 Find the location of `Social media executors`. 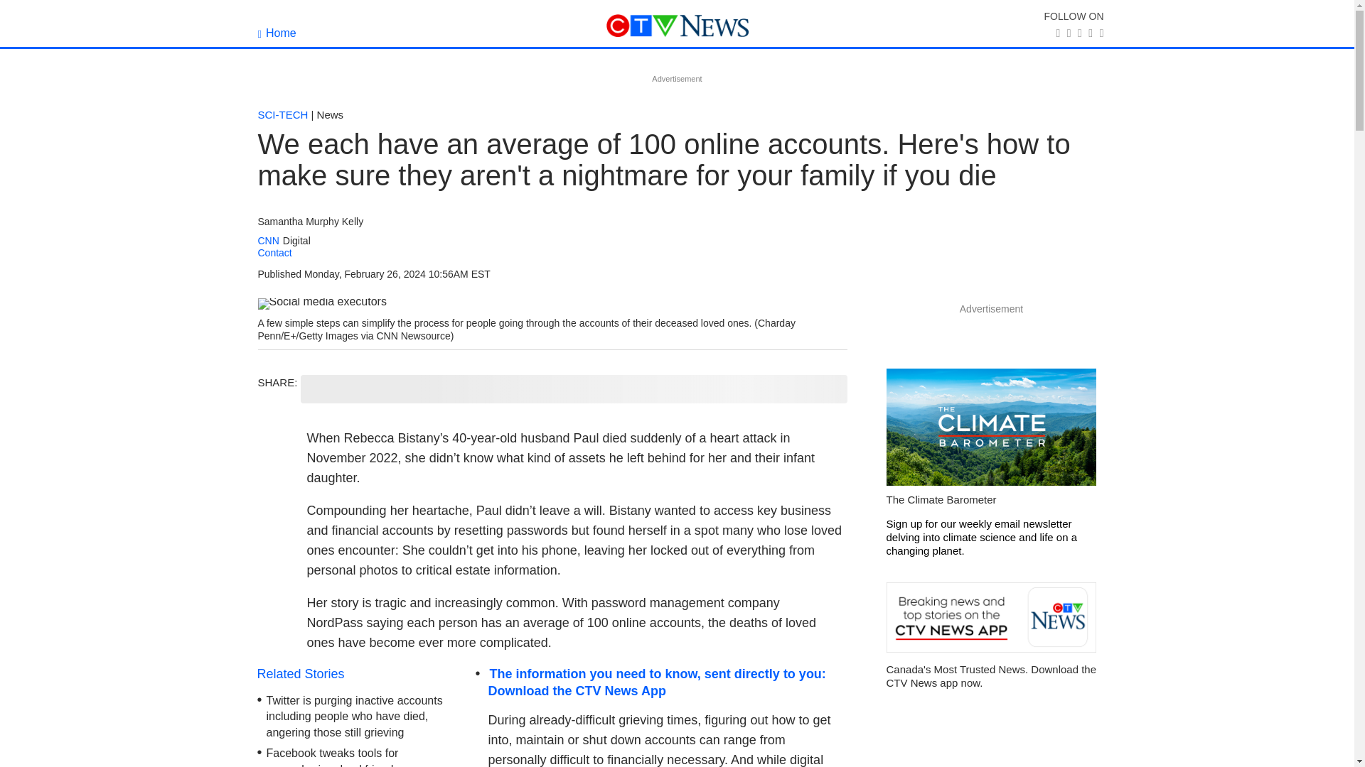

Social media executors is located at coordinates (321, 304).